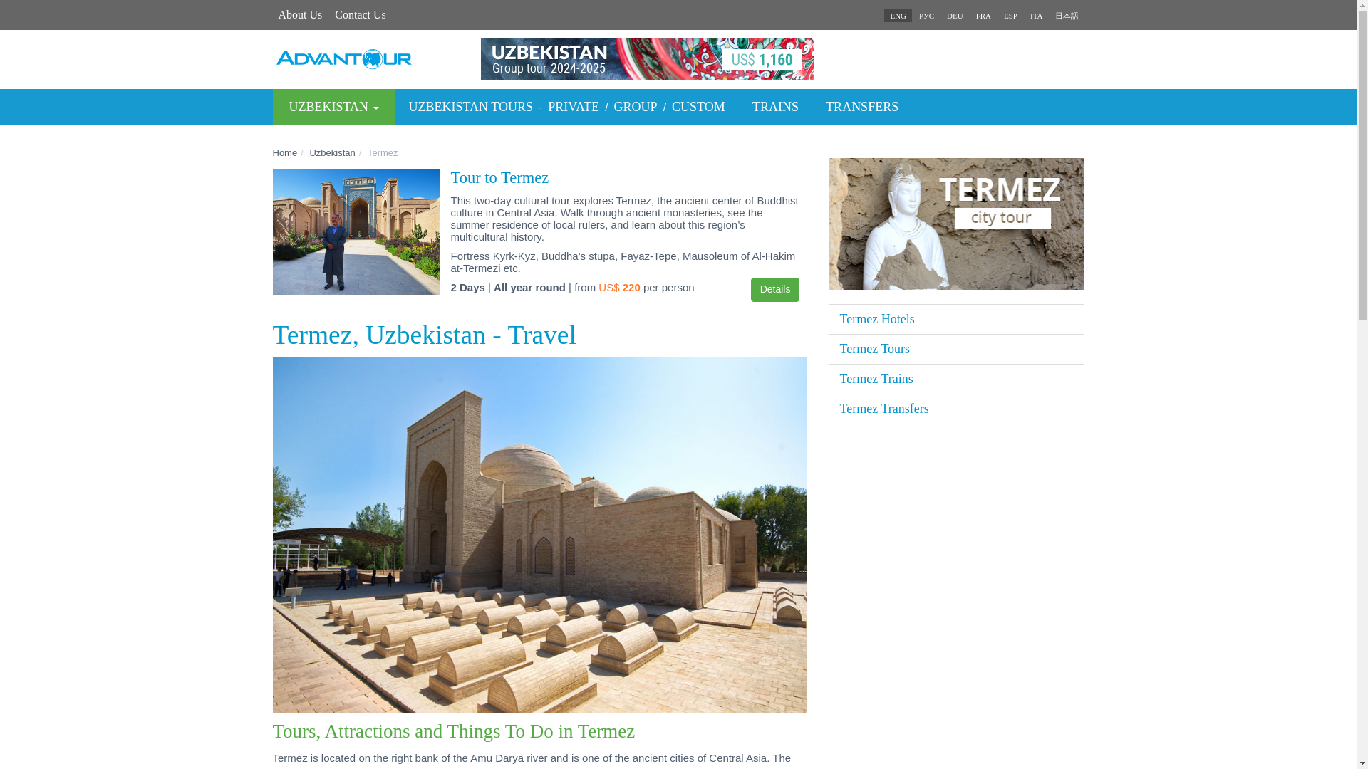 The image size is (1368, 769). I want to click on Uzbekistan Travel, so click(331, 152).